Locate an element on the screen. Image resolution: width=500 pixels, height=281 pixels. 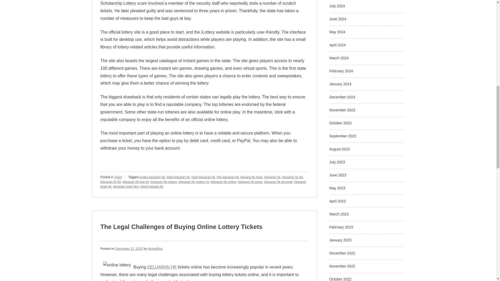
keluaran hk tercepat is located at coordinates (278, 182).